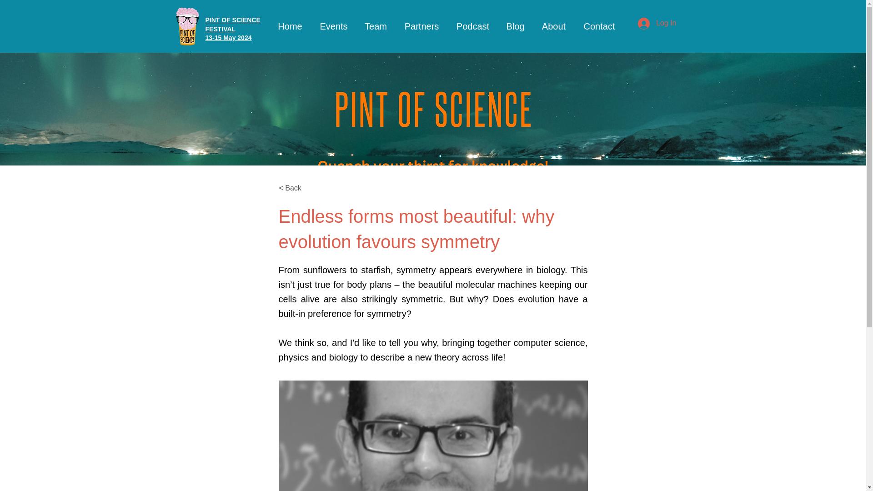 This screenshot has height=491, width=873. What do you see at coordinates (472, 26) in the screenshot?
I see `About` at bounding box center [472, 26].